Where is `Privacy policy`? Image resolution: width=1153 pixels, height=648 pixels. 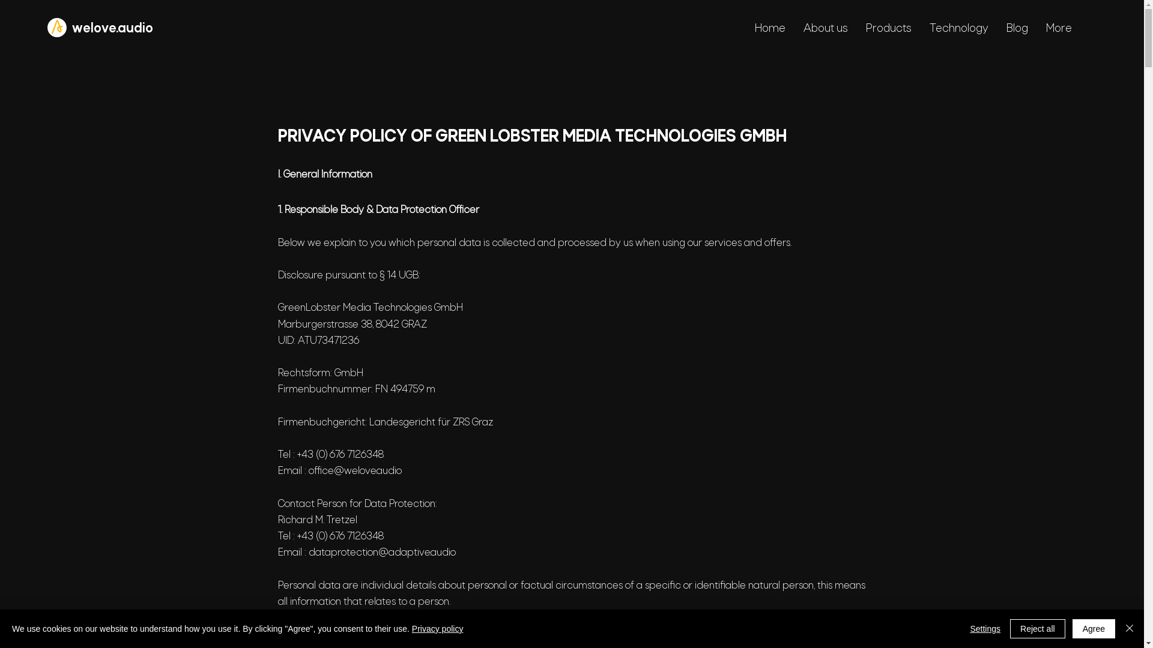
Privacy policy is located at coordinates (438, 629).